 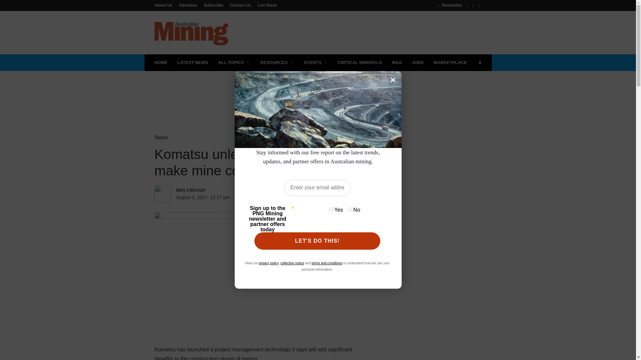 I want to click on Contact Us, so click(x=240, y=5).